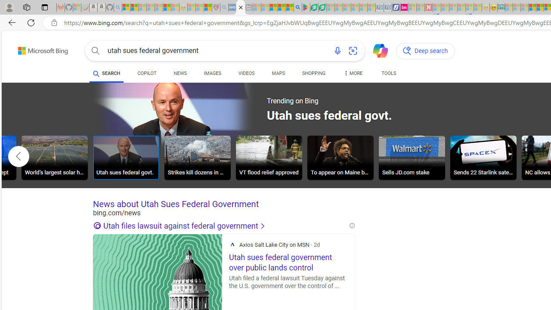 Image resolution: width=551 pixels, height=310 pixels. I want to click on SHOPPING, so click(313, 73).